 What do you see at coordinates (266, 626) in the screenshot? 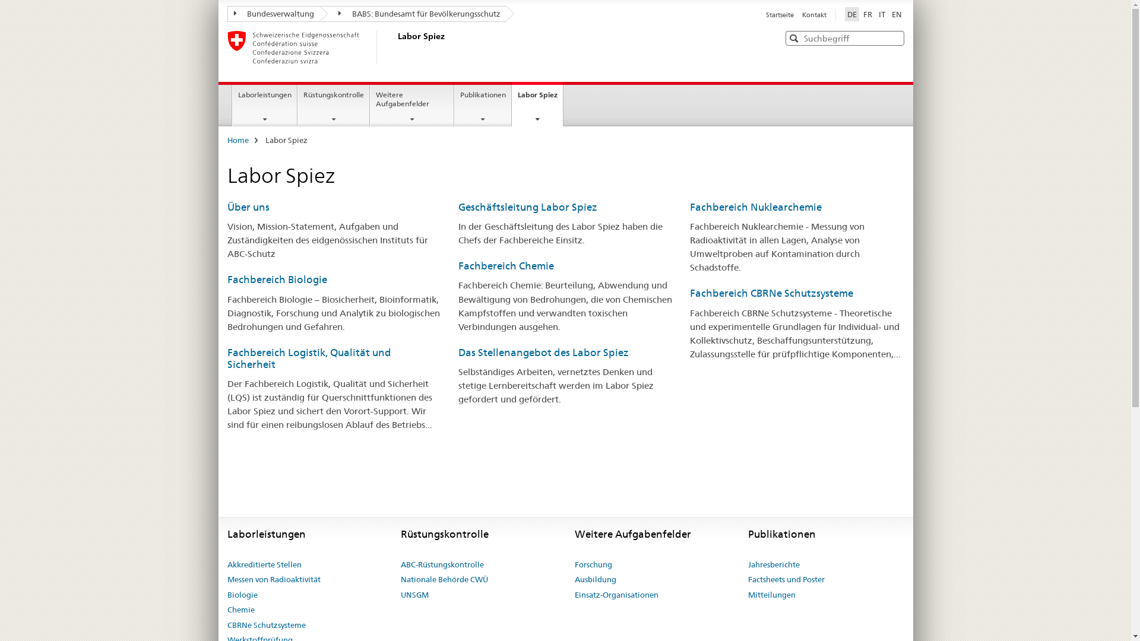
I see `CBRNe Schutzsysteme` at bounding box center [266, 626].